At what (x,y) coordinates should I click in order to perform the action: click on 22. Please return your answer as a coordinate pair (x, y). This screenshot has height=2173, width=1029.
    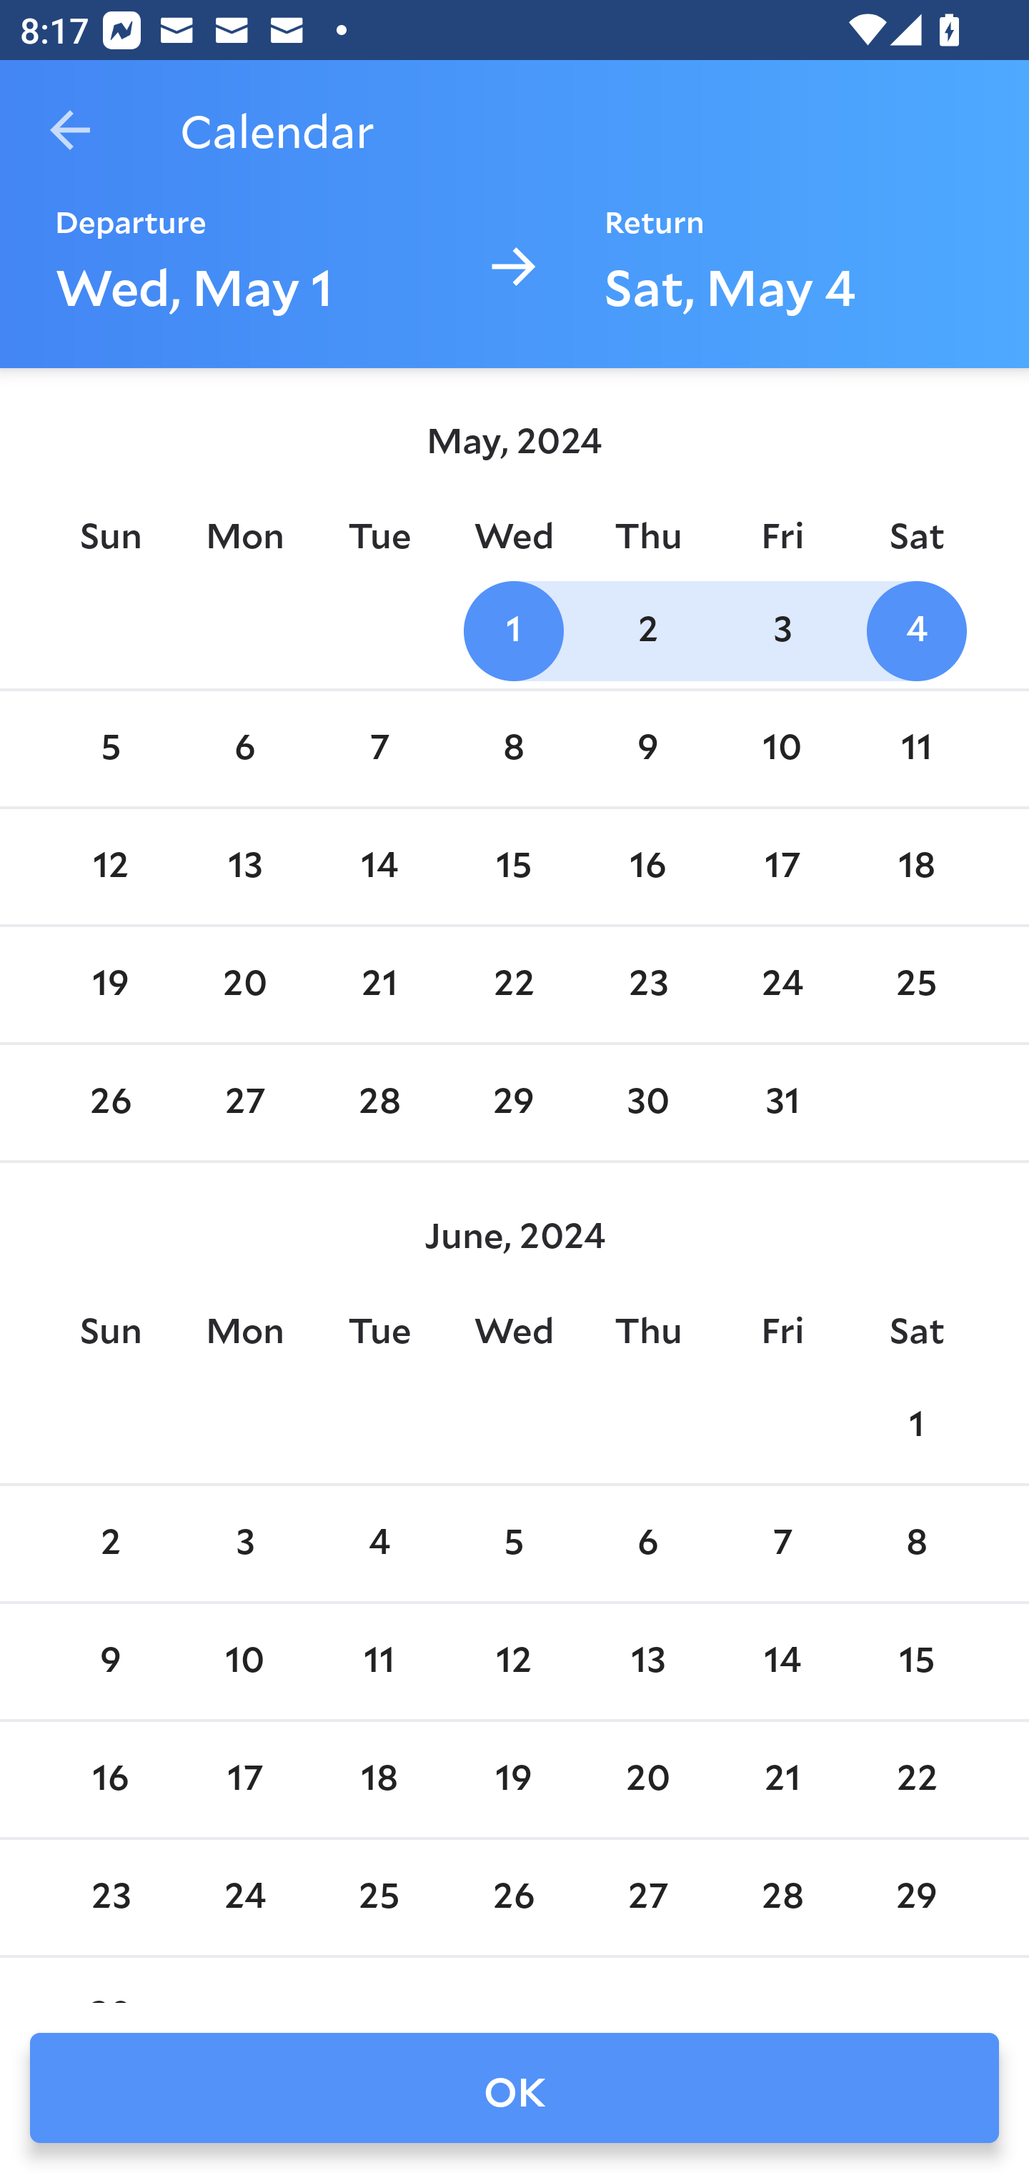
    Looking at the image, I should click on (514, 984).